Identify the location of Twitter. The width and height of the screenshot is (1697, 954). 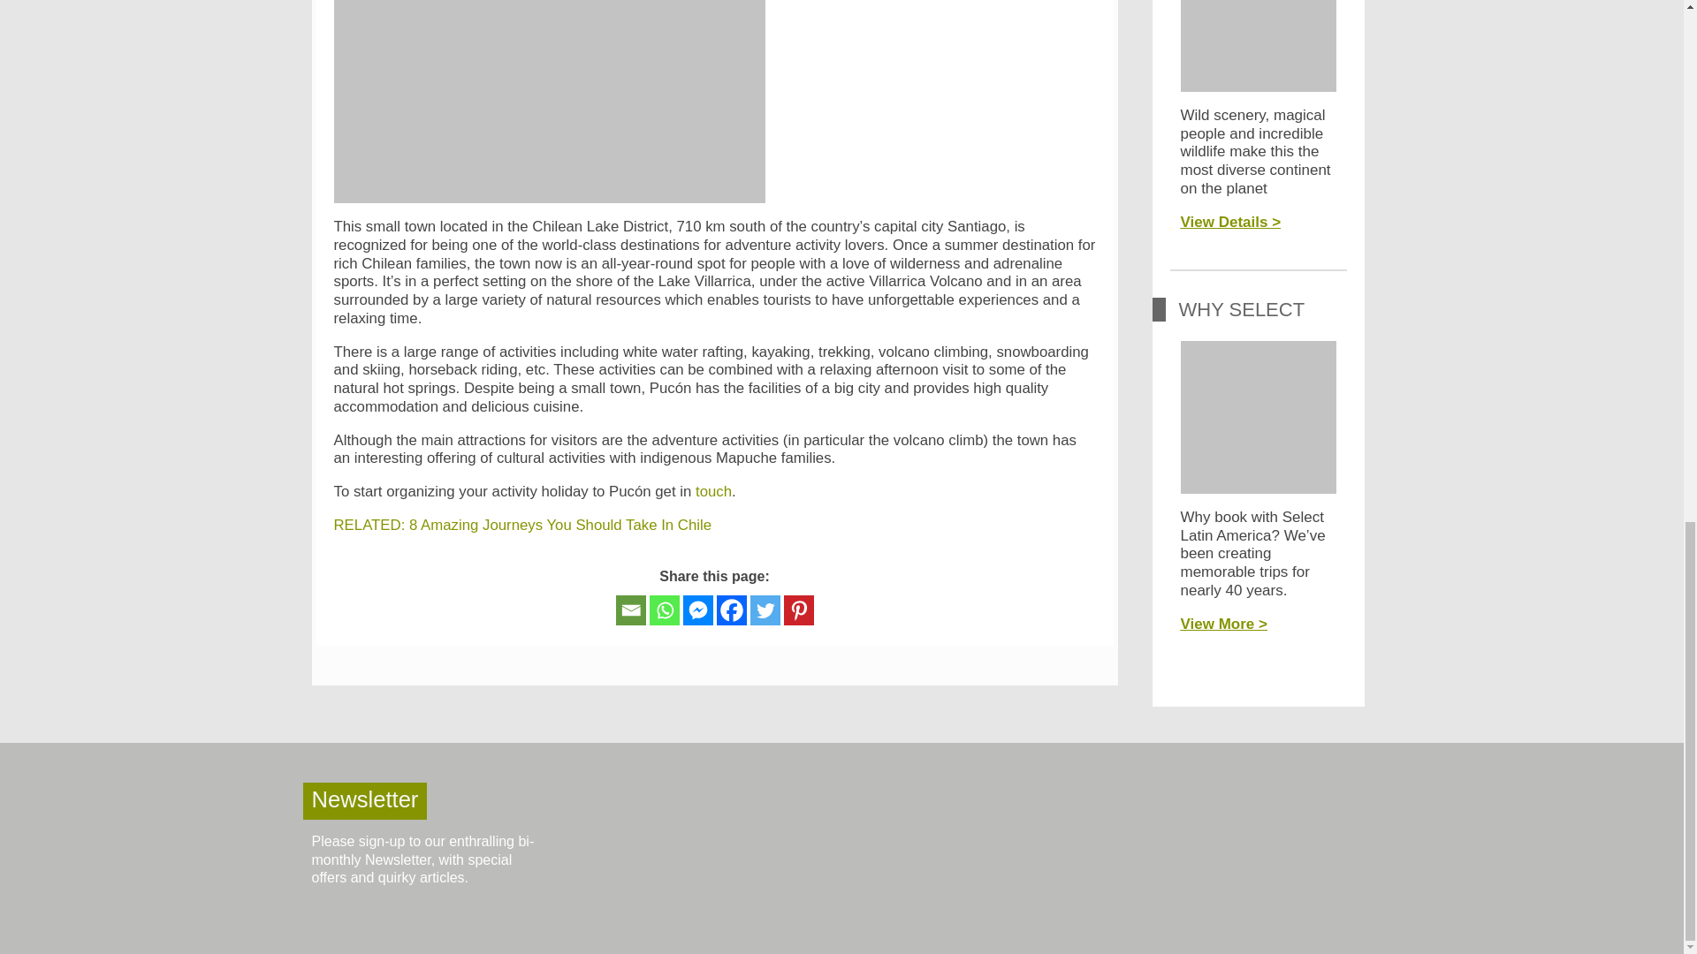
(764, 609).